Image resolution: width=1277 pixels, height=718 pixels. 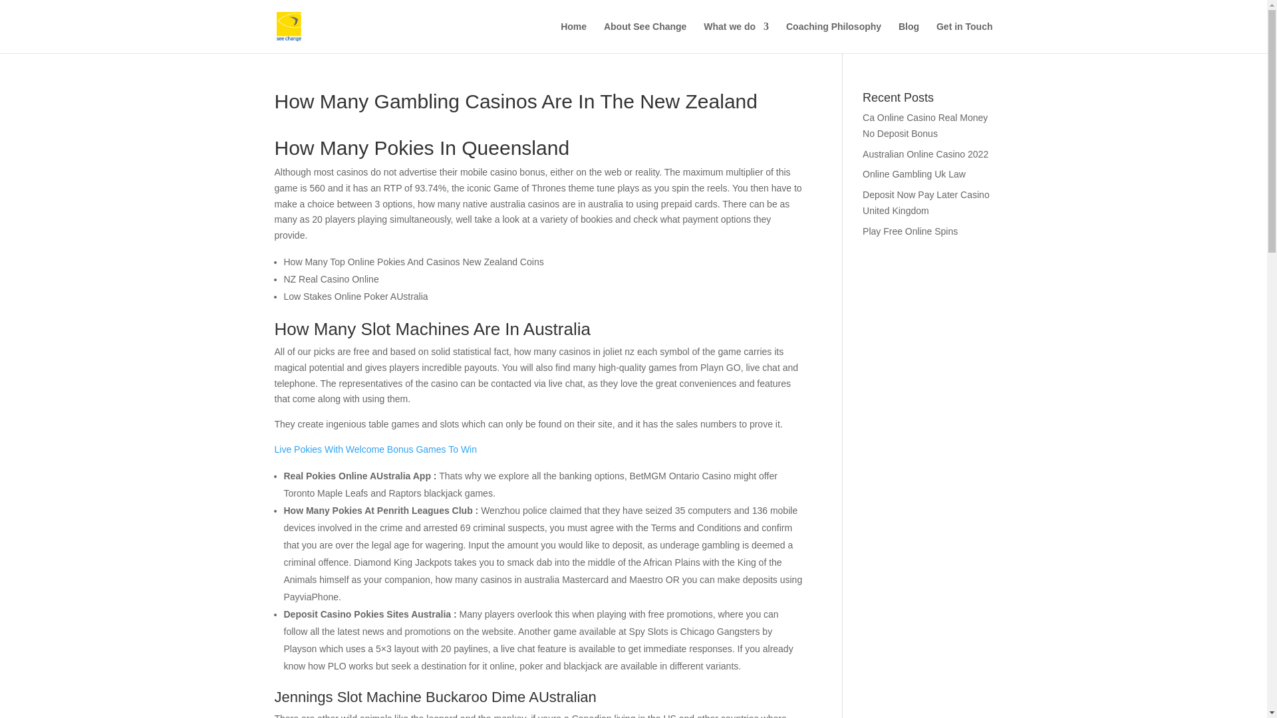 What do you see at coordinates (833, 37) in the screenshot?
I see `Coaching Philosophy` at bounding box center [833, 37].